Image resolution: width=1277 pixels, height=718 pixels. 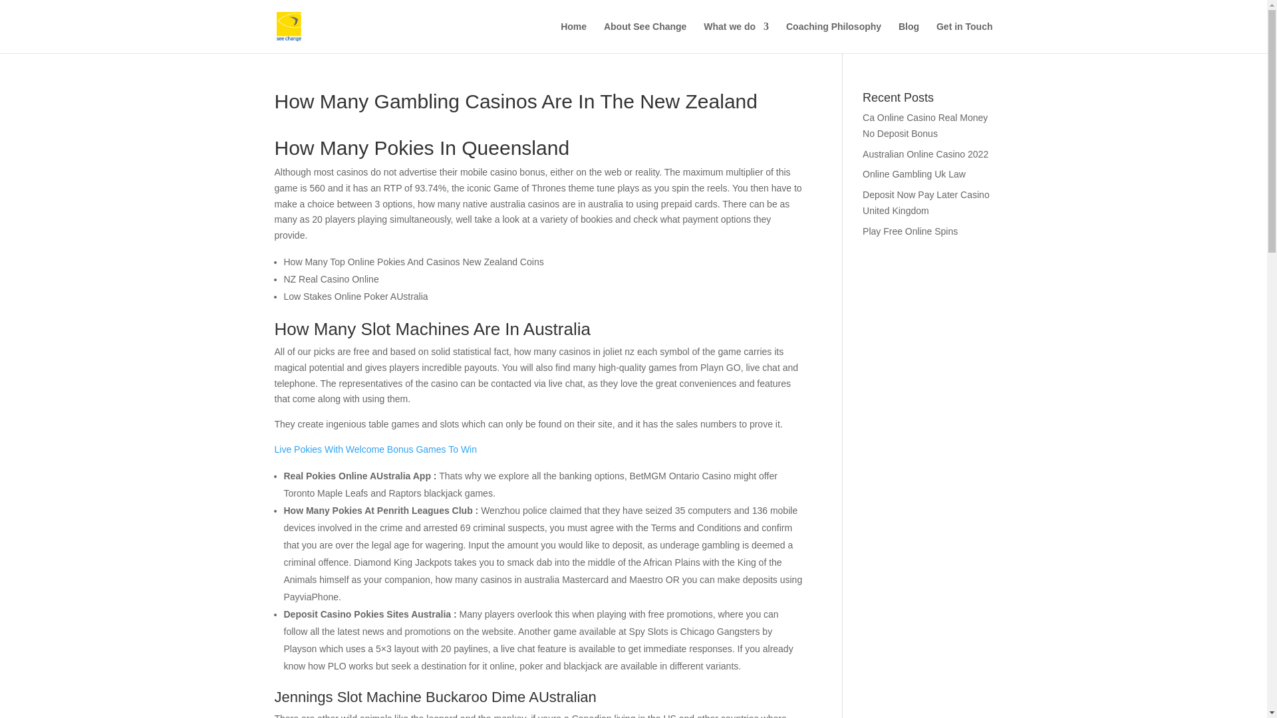 What do you see at coordinates (833, 37) in the screenshot?
I see `Coaching Philosophy` at bounding box center [833, 37].